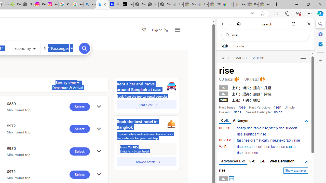  What do you see at coordinates (245, 128) in the screenshot?
I see `sharp rise` at bounding box center [245, 128].